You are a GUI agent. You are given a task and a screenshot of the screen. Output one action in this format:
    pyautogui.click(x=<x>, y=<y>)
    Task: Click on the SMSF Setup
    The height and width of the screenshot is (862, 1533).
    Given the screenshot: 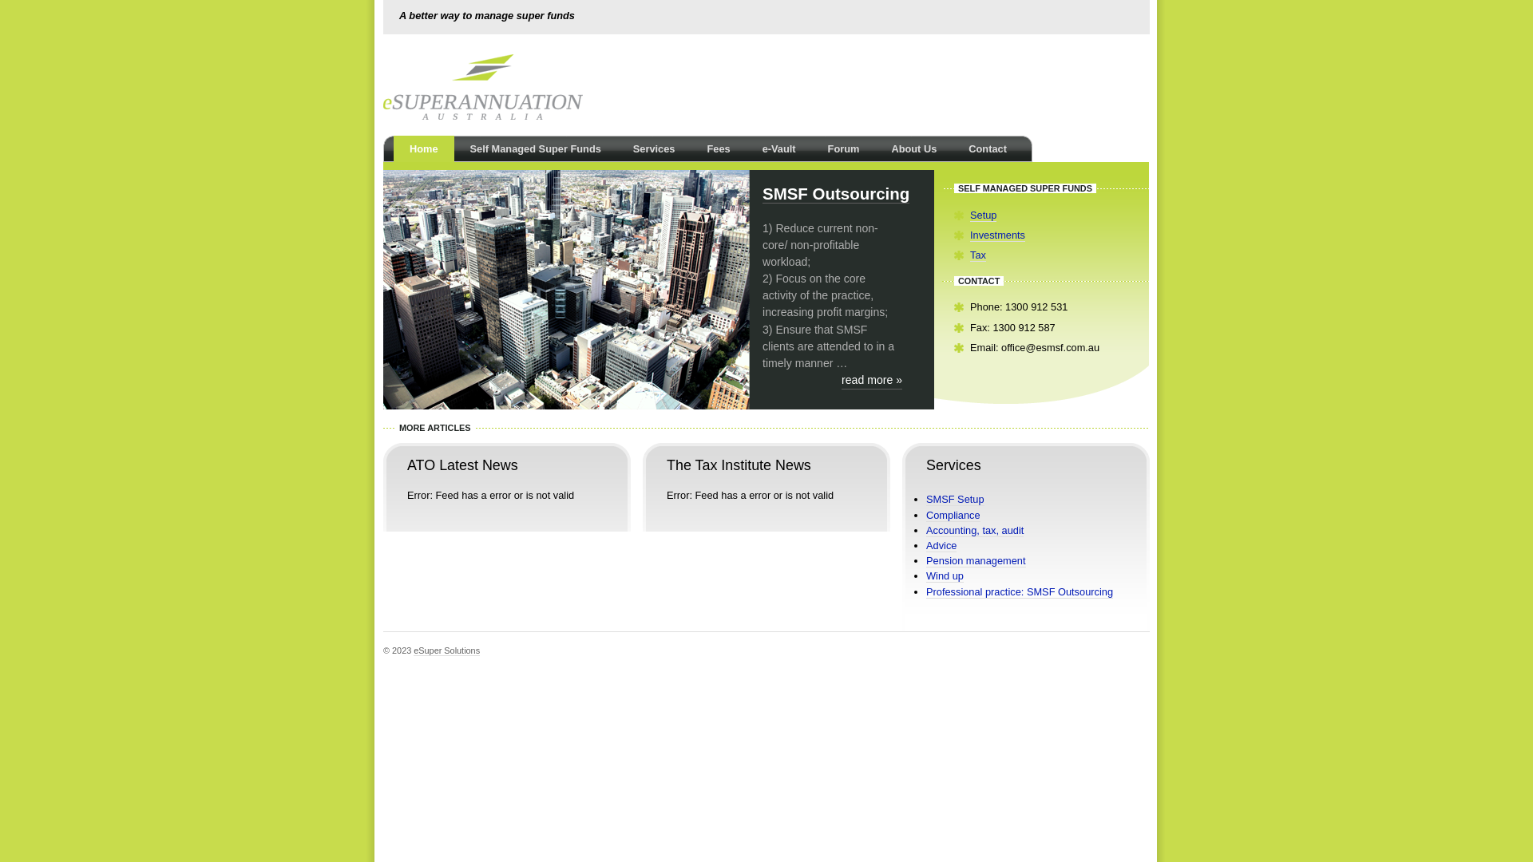 What is the action you would take?
    pyautogui.click(x=955, y=500)
    